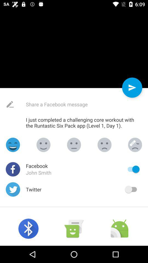 This screenshot has width=148, height=263. I want to click on share the article, so click(70, 104).